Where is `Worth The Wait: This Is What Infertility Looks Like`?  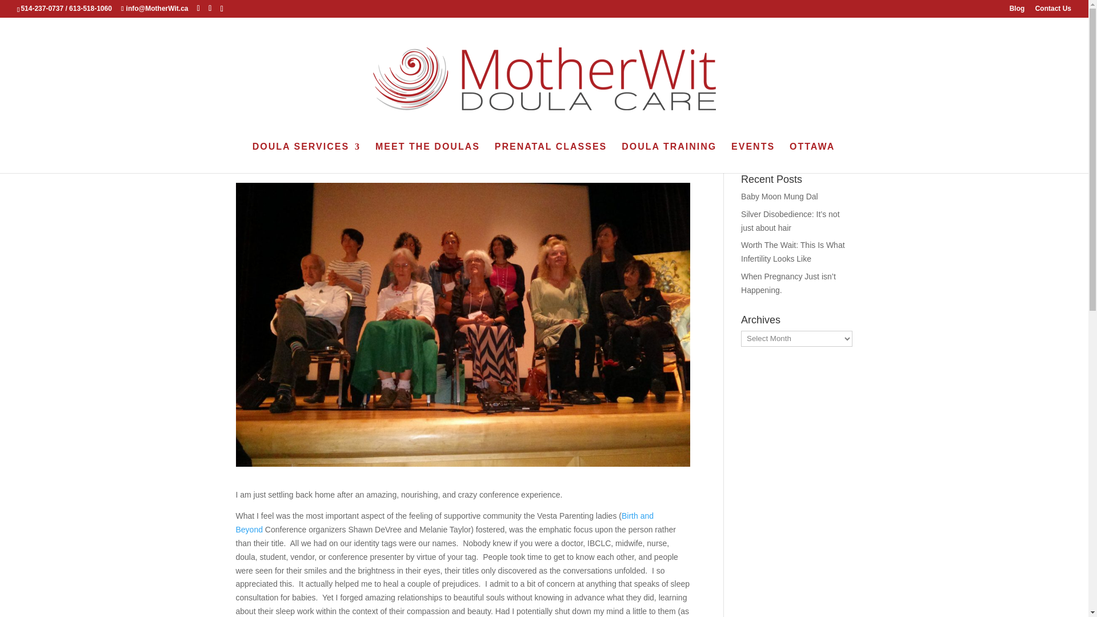 Worth The Wait: This Is What Infertility Looks Like is located at coordinates (793, 252).